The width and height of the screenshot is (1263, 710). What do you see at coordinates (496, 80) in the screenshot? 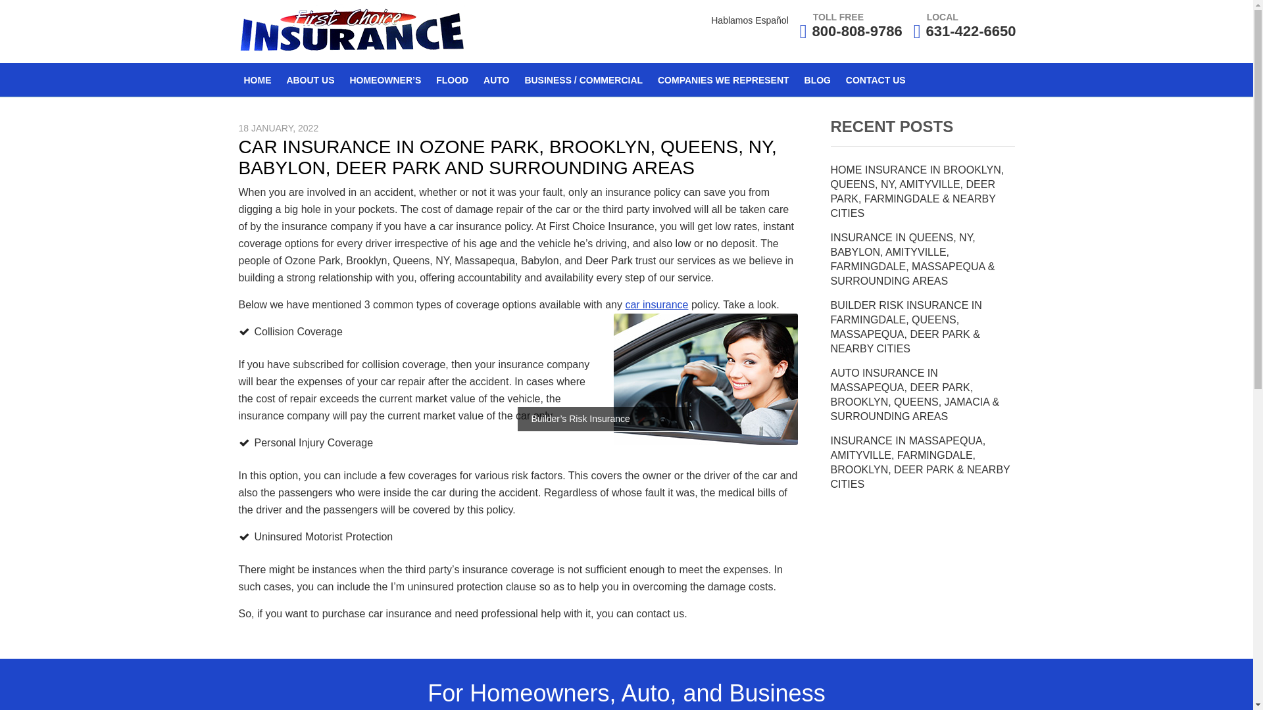
I see `AUTO` at bounding box center [496, 80].